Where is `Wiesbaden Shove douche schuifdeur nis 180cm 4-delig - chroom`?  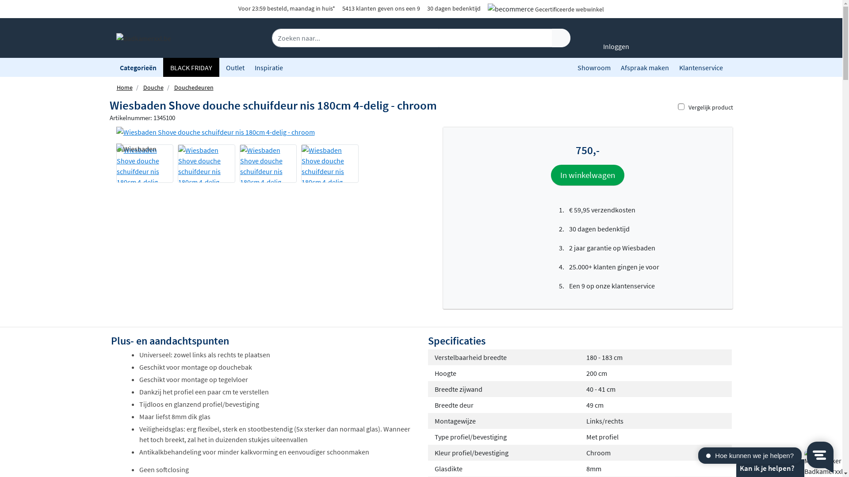
Wiesbaden Shove douche schuifdeur nis 180cm 4-delig - chroom is located at coordinates (330, 163).